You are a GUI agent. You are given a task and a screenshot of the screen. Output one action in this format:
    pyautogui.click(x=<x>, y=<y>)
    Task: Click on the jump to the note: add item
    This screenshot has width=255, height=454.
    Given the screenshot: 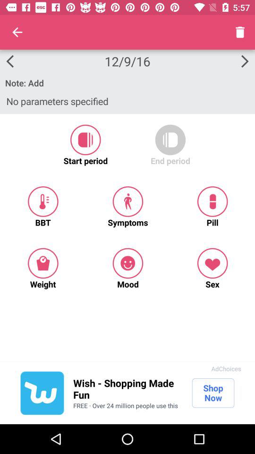 What is the action you would take?
    pyautogui.click(x=127, y=83)
    